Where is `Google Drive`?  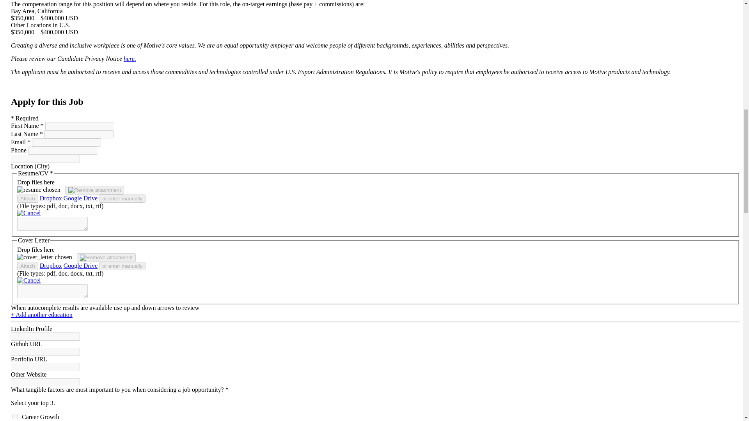 Google Drive is located at coordinates (81, 198).